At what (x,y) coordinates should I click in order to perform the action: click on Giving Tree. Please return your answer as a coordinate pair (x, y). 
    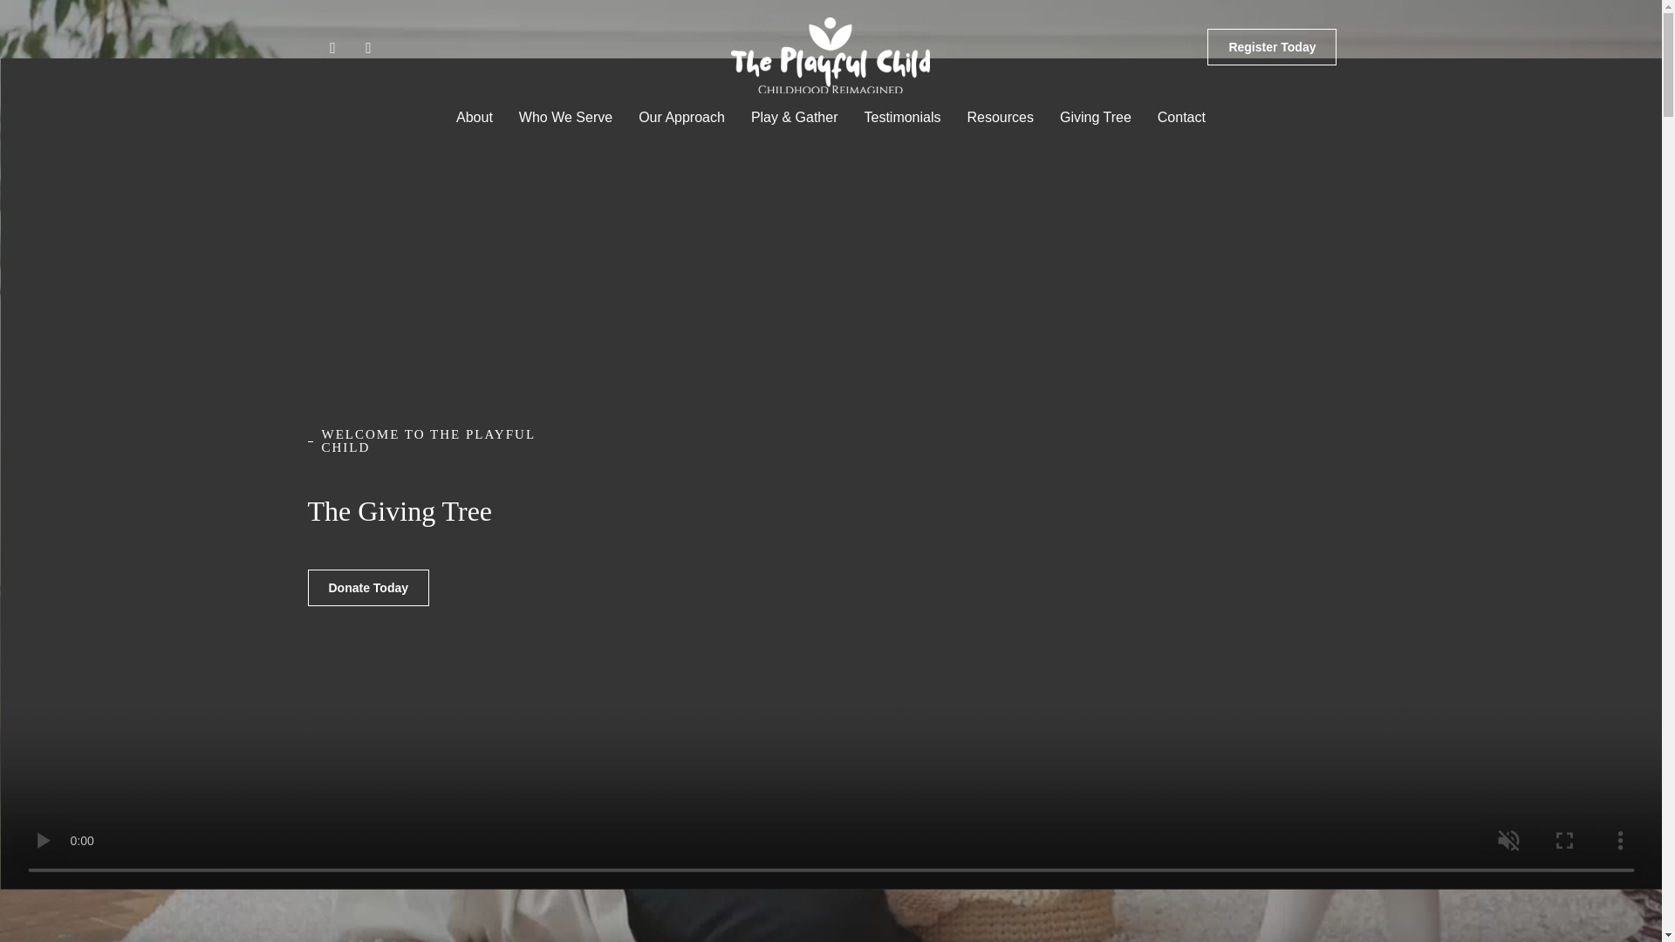
    Looking at the image, I should click on (1096, 117).